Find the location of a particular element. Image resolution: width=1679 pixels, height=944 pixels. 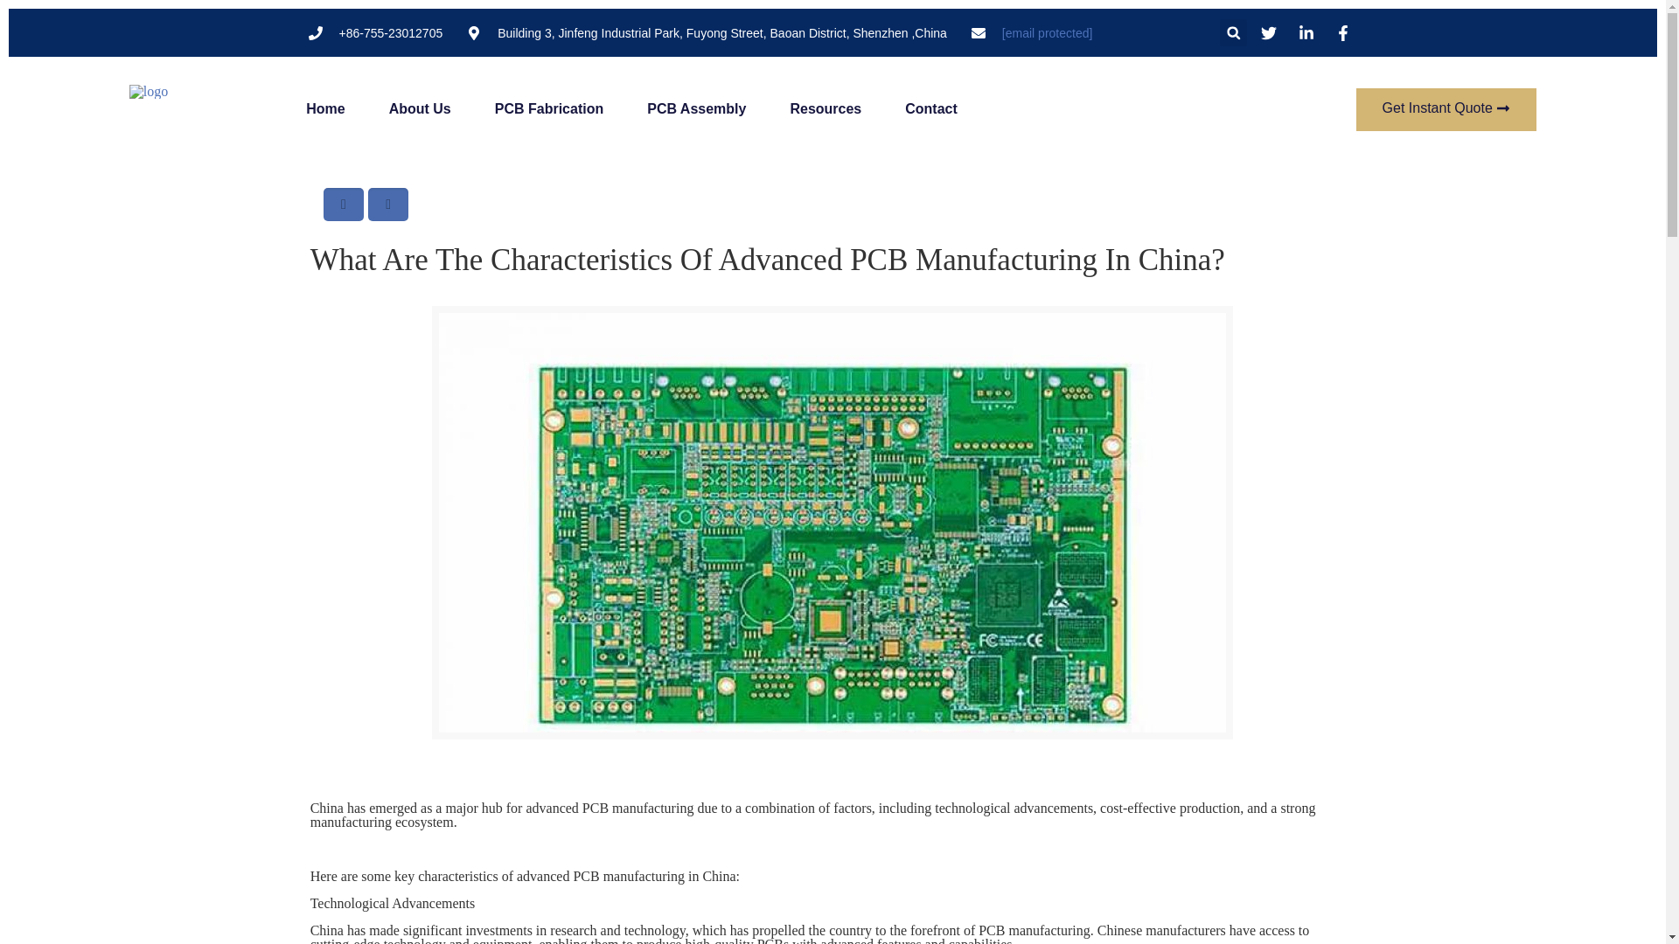

Resources is located at coordinates (825, 109).